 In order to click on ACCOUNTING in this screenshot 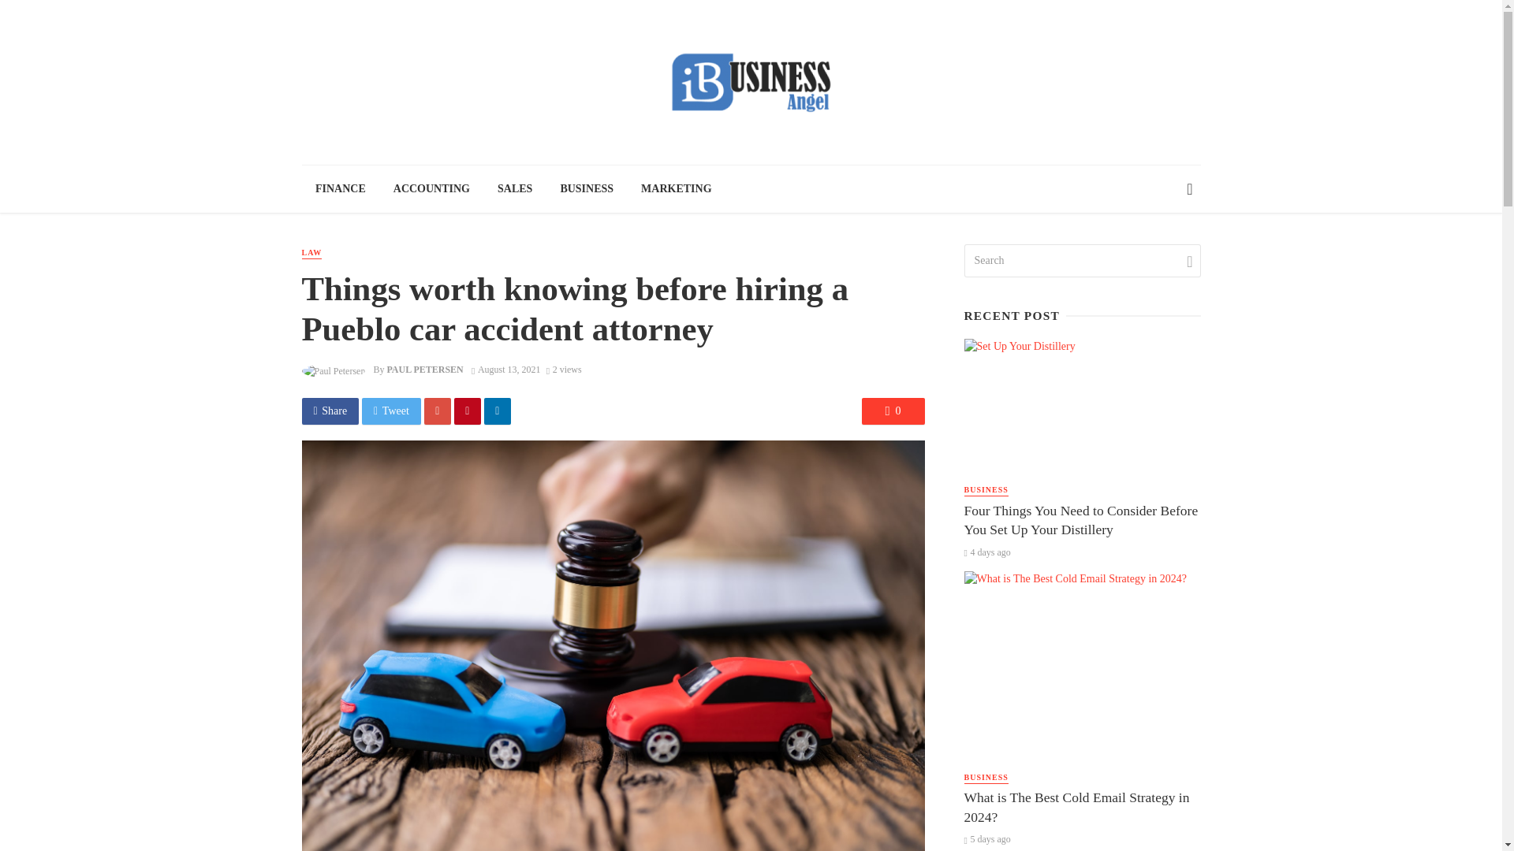, I will do `click(431, 189)`.